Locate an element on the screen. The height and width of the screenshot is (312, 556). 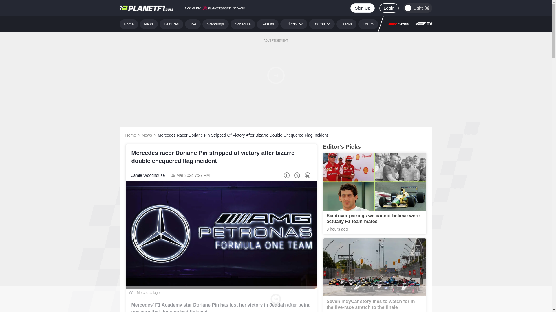
Home is located at coordinates (129, 24).